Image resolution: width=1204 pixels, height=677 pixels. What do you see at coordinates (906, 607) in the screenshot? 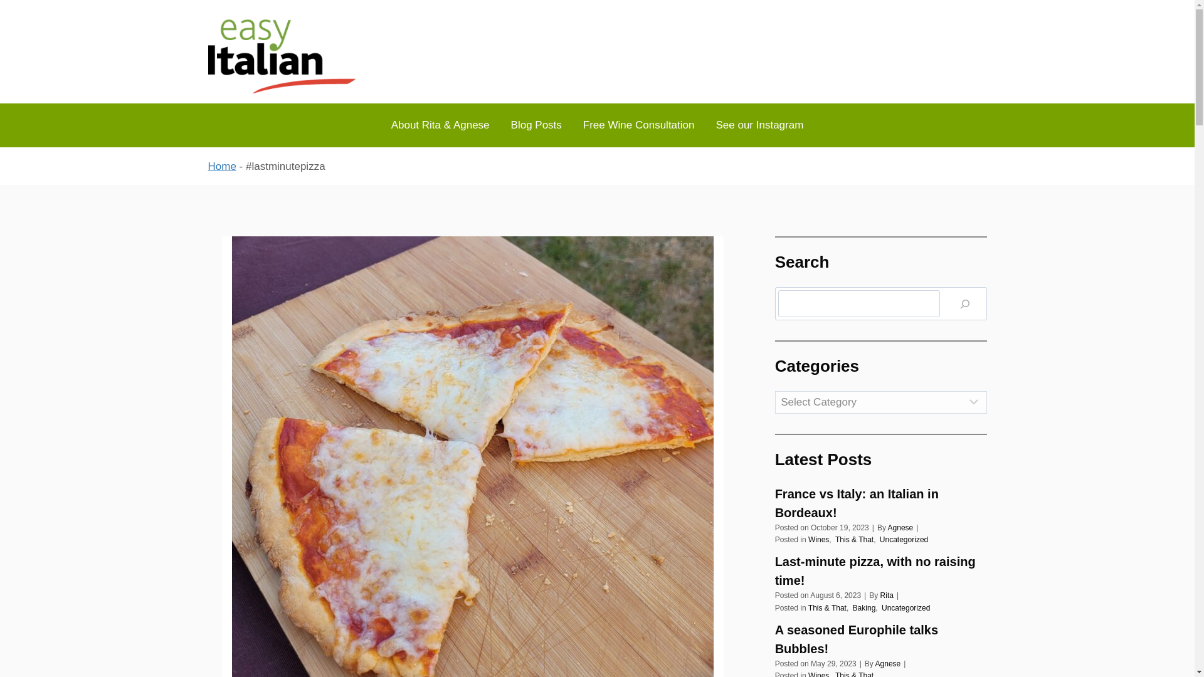
I see `Uncategorized` at bounding box center [906, 607].